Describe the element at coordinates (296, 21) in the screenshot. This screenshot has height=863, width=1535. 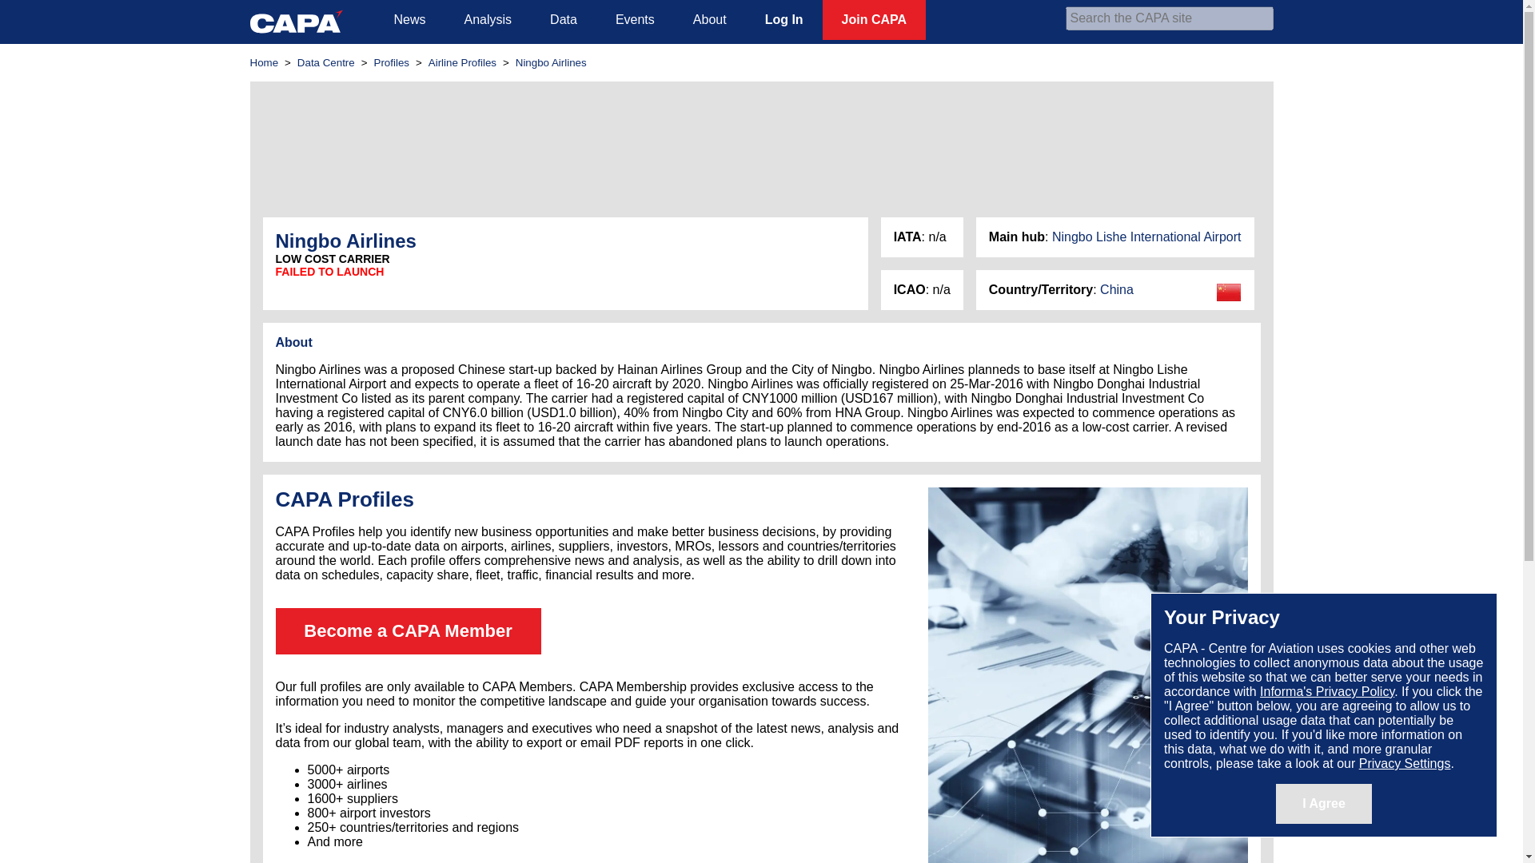
I see `CAPA - Centre for Aviation` at that location.